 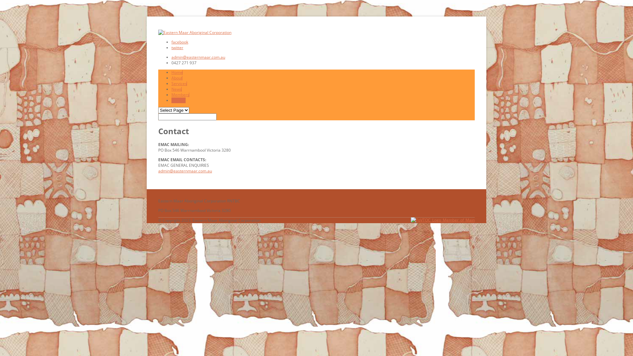 What do you see at coordinates (198, 57) in the screenshot?
I see `admin@easternmaar.com.au` at bounding box center [198, 57].